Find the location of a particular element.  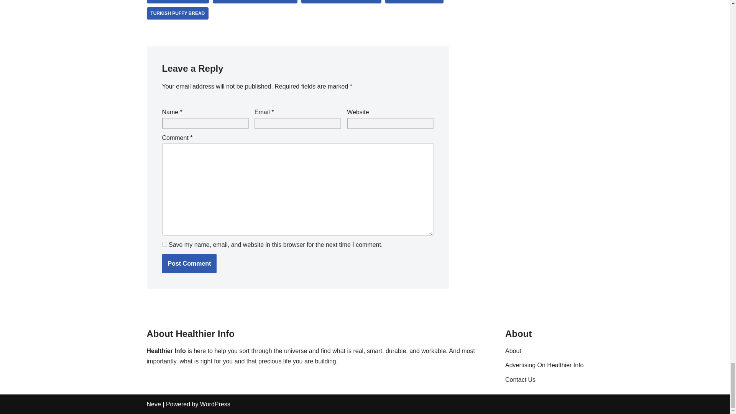

TURKISH PIDE RECIPE is located at coordinates (414, 2).